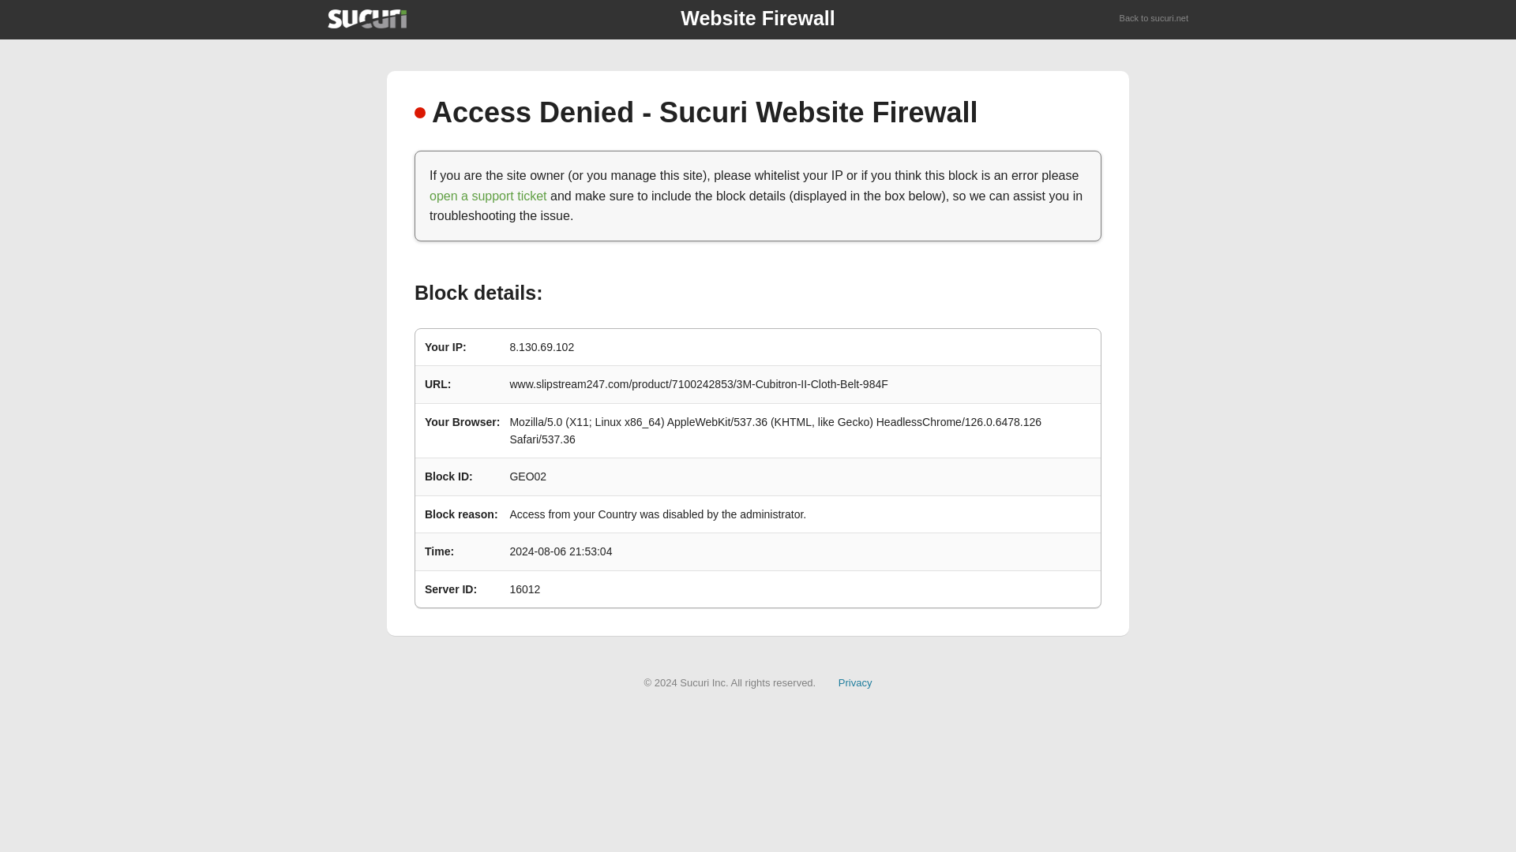 This screenshot has width=1516, height=852. Describe the element at coordinates (488, 196) in the screenshot. I see `open a support ticket` at that location.